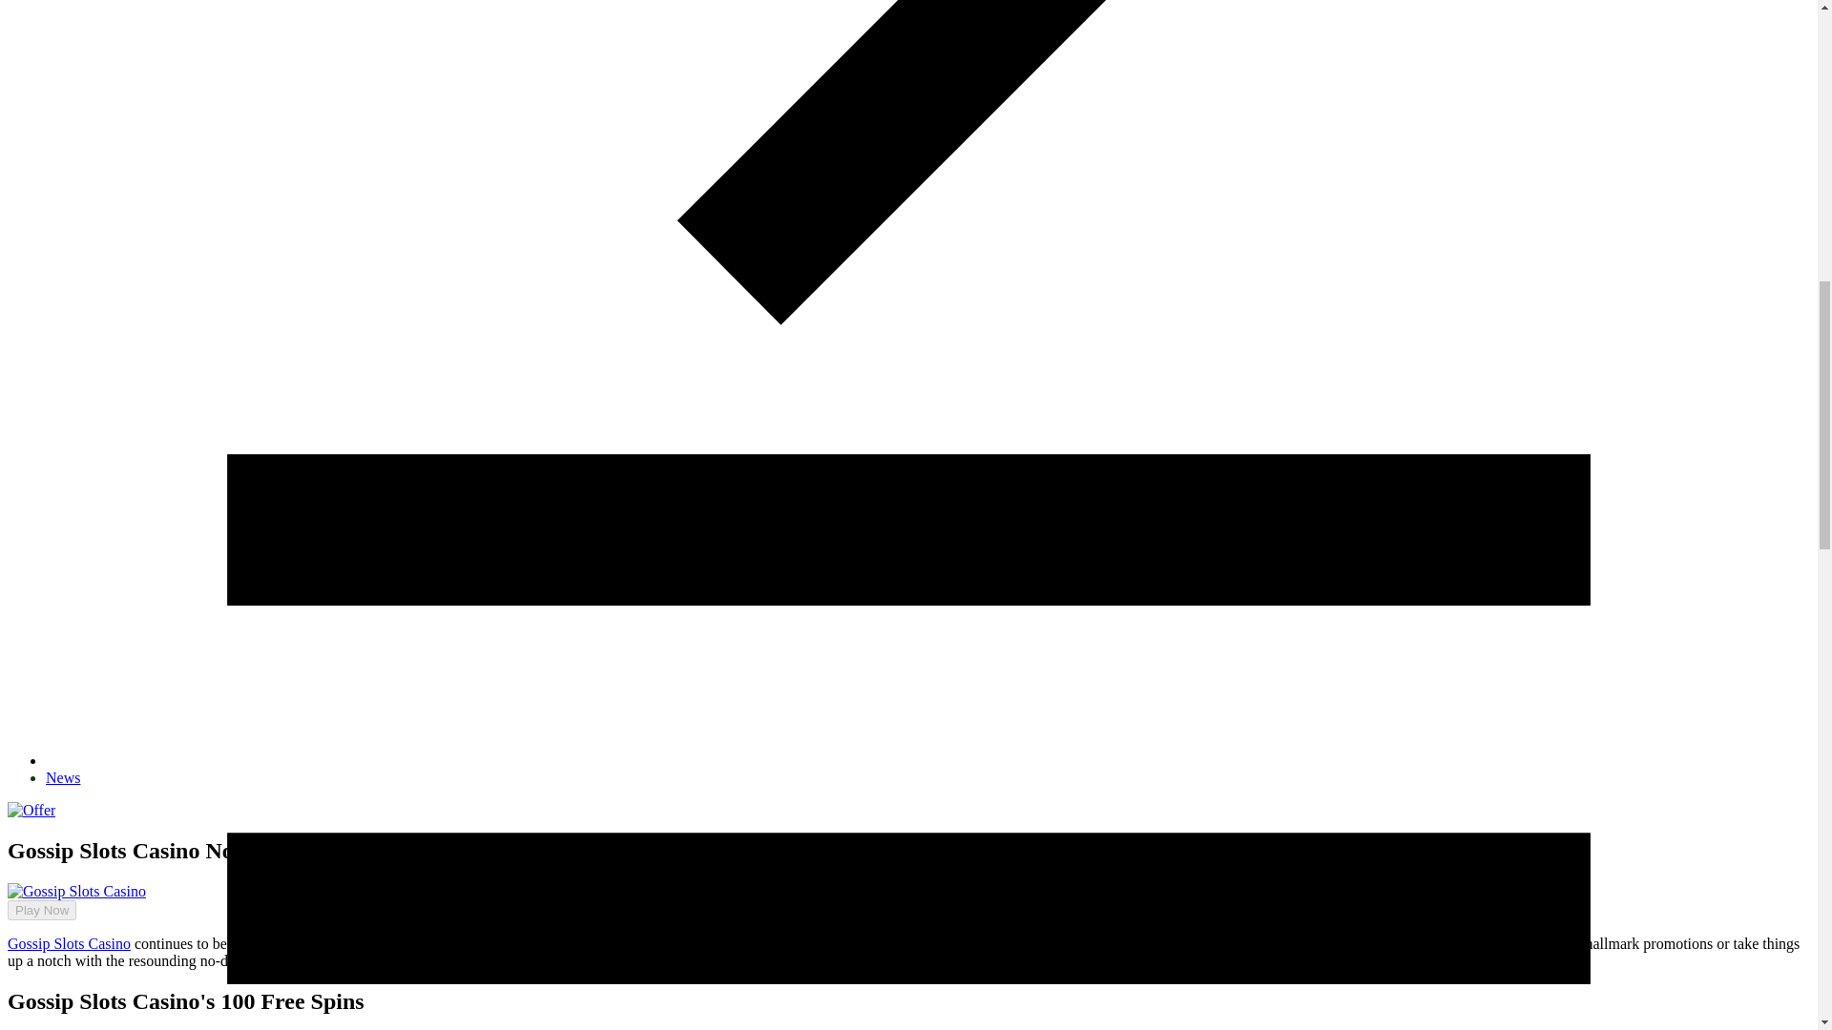 This screenshot has width=1832, height=1030. Describe the element at coordinates (34, 903) in the screenshot. I see `Play Now` at that location.